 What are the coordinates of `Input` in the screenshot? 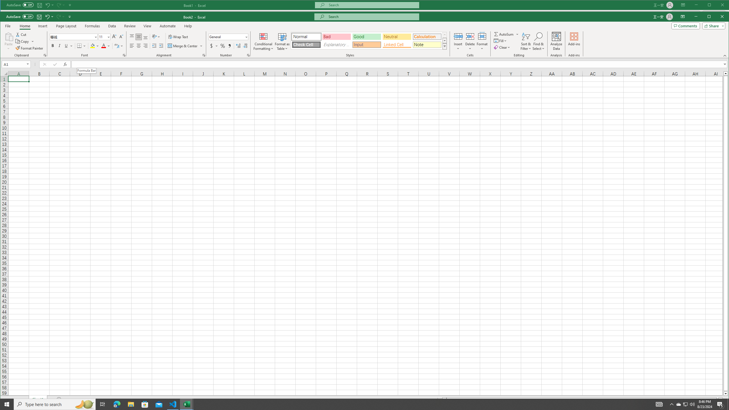 It's located at (366, 44).